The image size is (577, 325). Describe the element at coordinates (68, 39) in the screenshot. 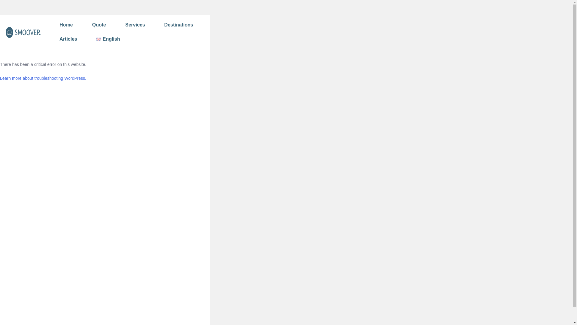

I see `Articles` at that location.